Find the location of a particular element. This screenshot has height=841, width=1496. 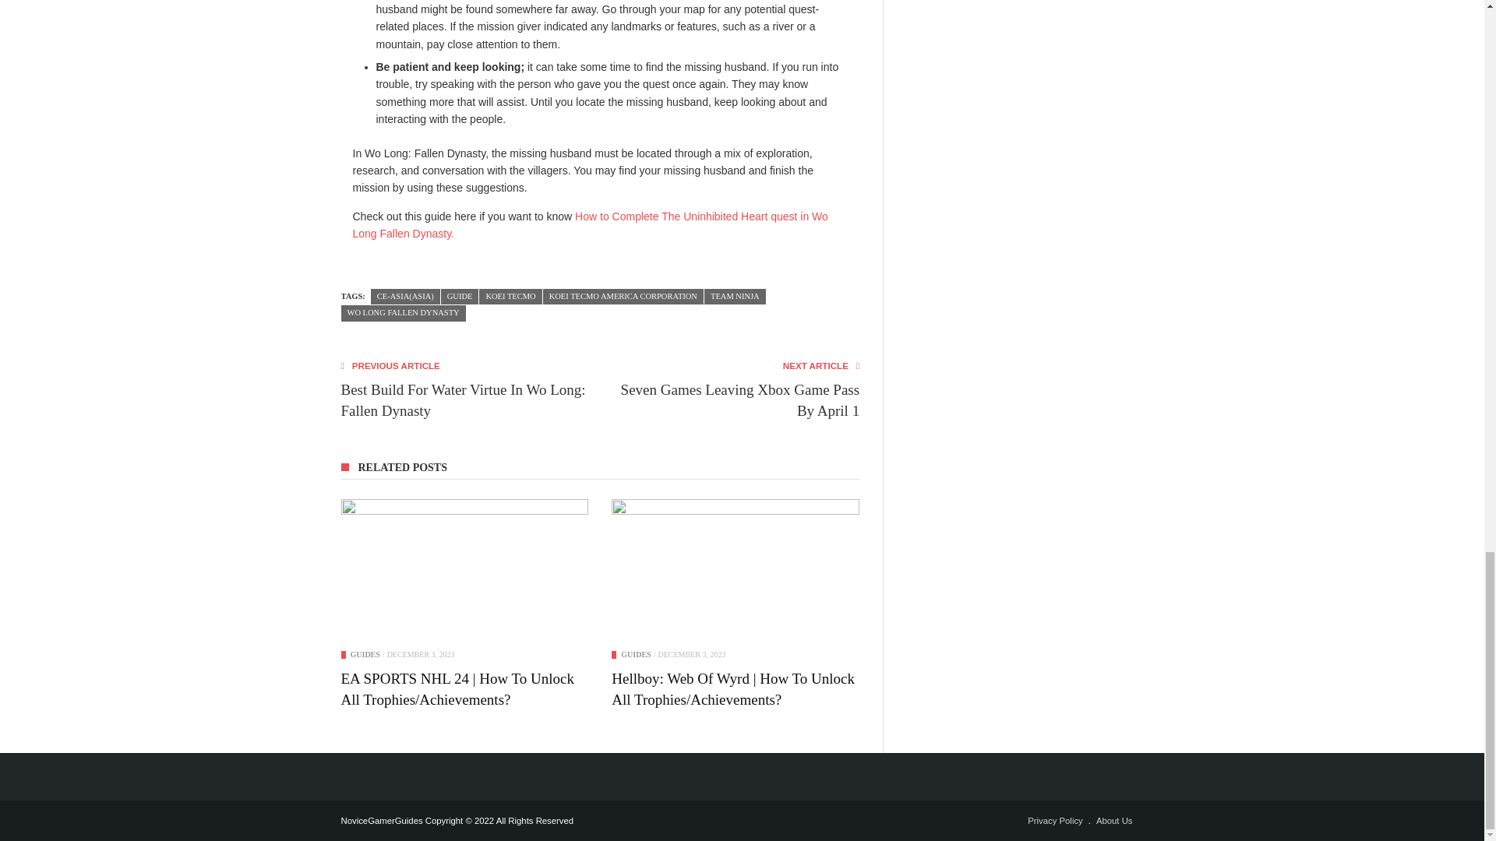

guide is located at coordinates (460, 297).